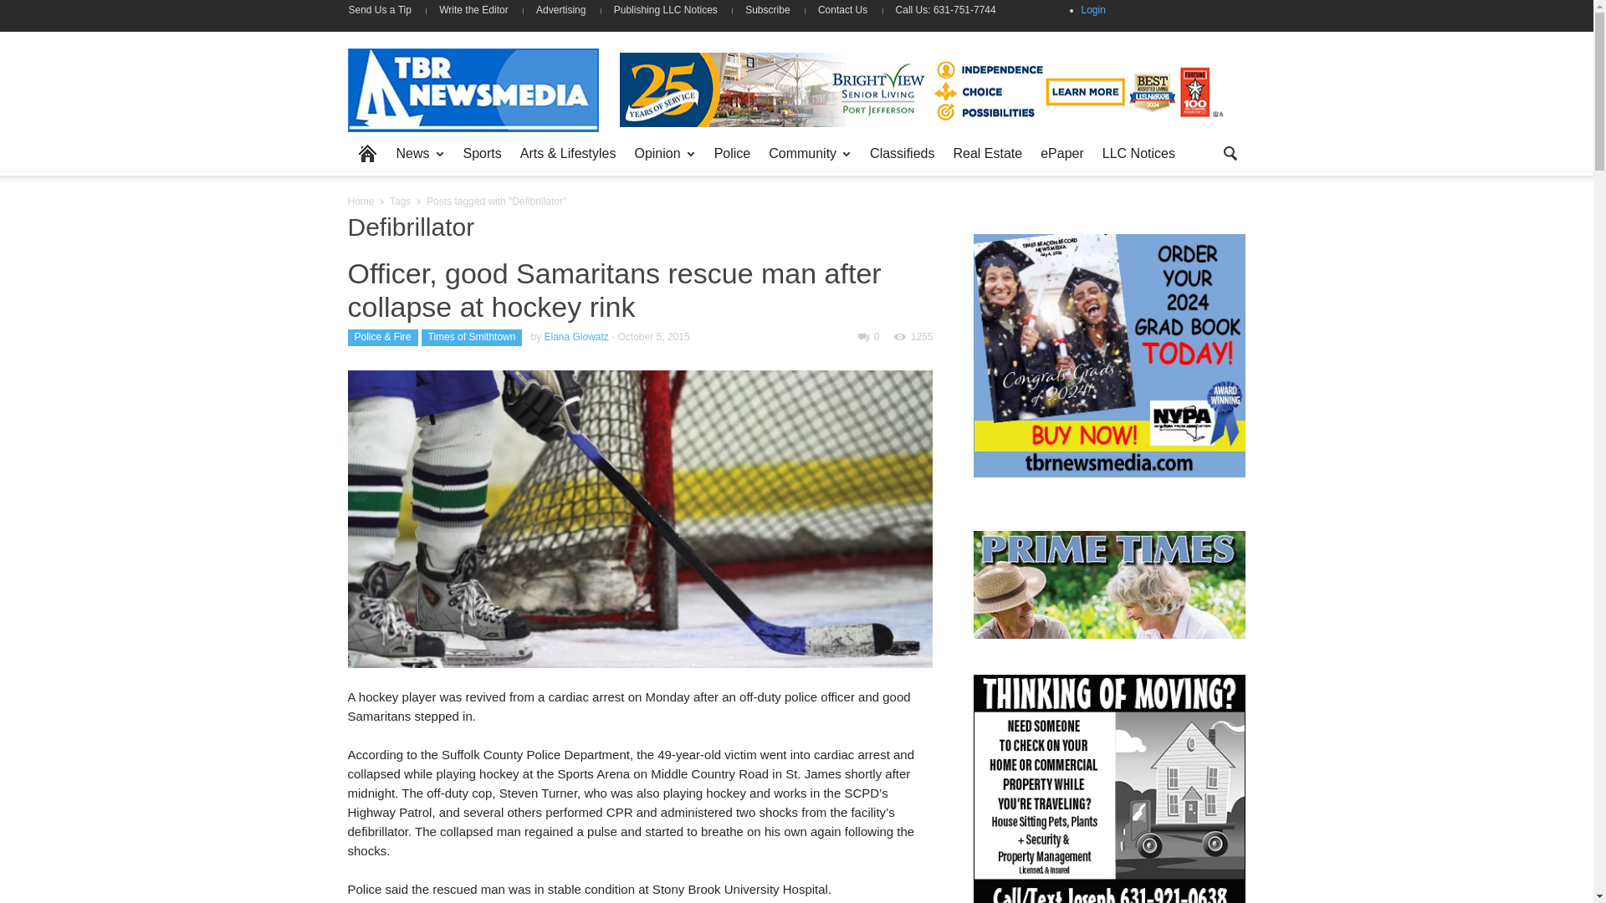  I want to click on BrightView, so click(923, 89).